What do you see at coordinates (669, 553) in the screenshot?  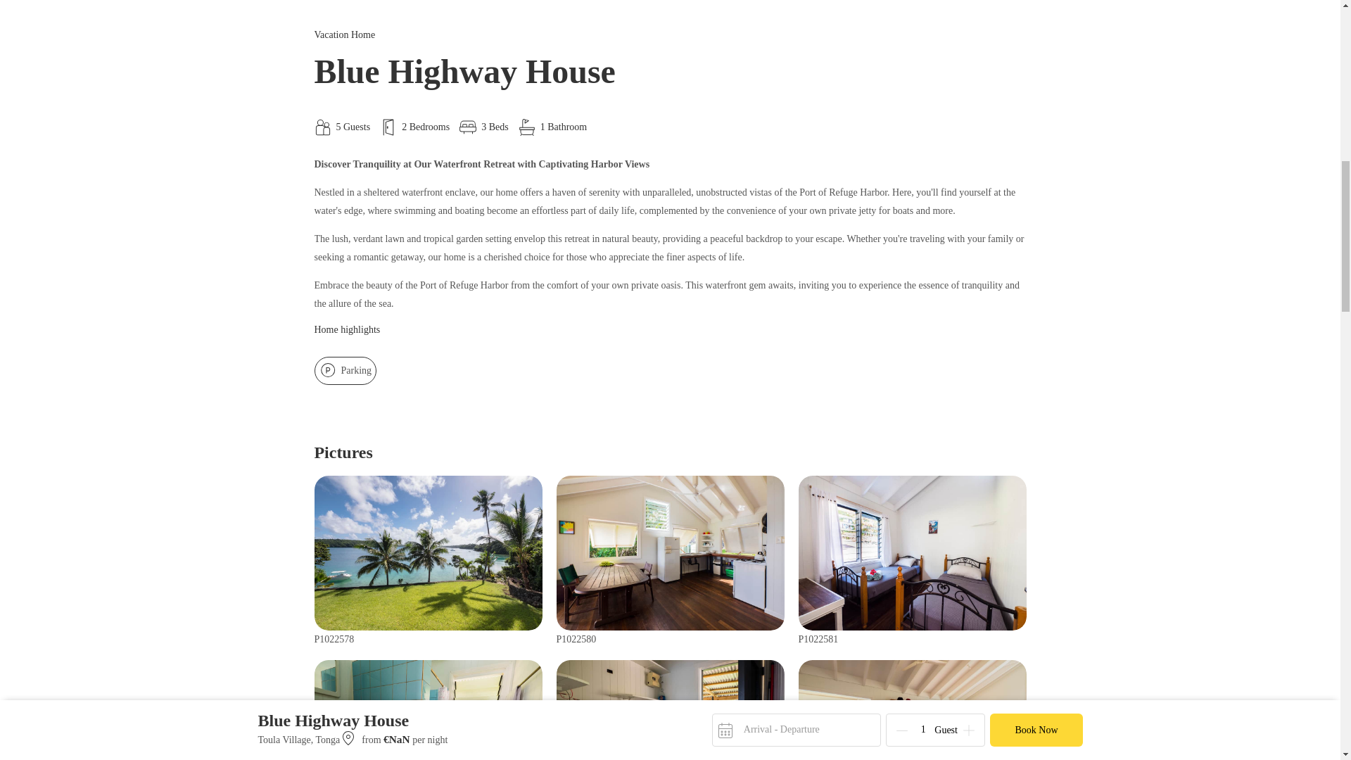 I see `P1022580` at bounding box center [669, 553].